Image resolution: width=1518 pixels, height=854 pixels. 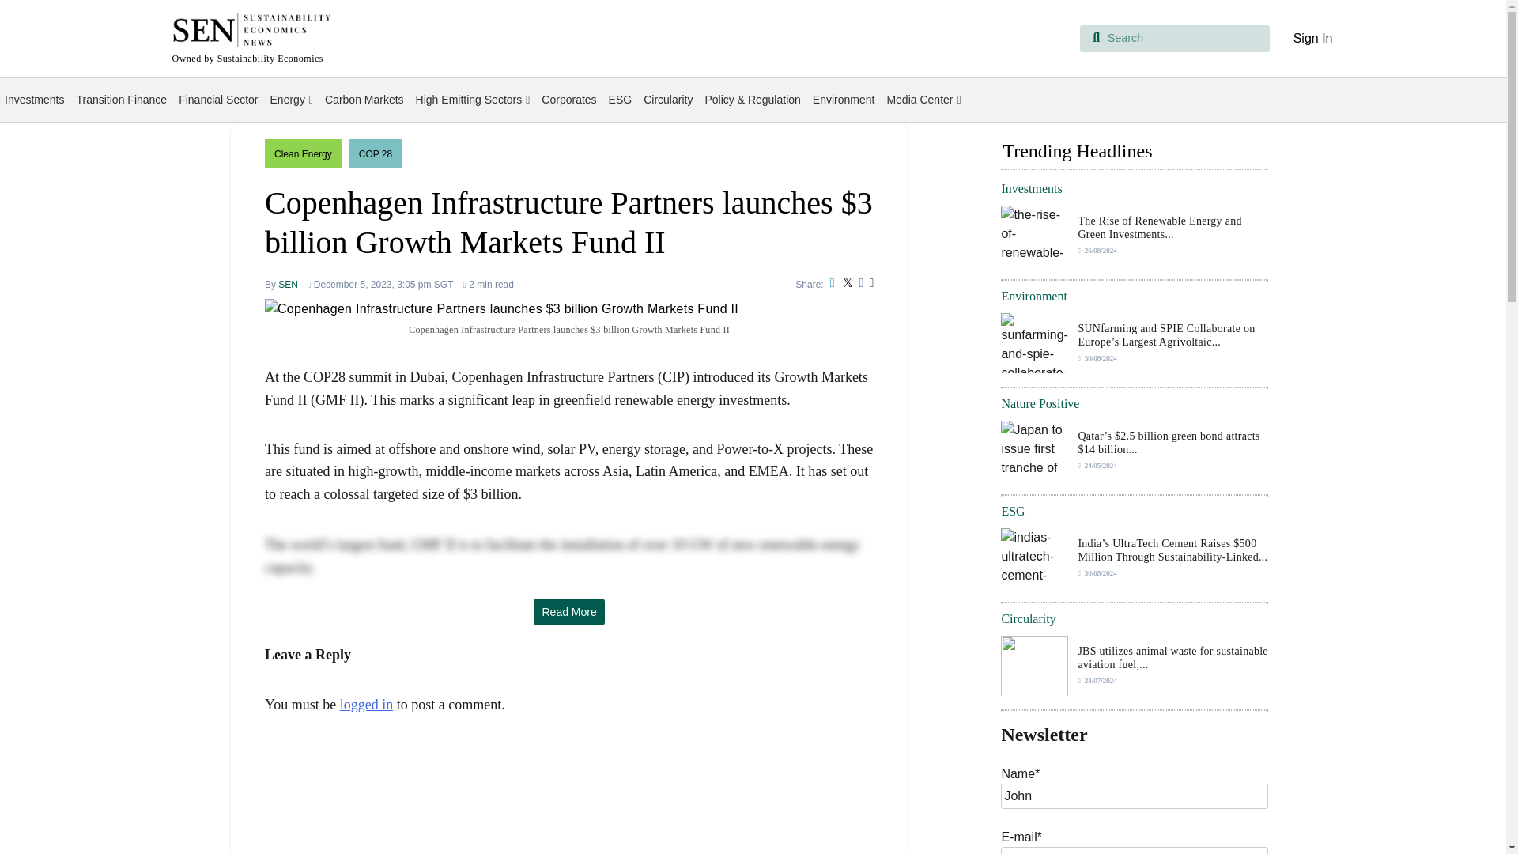 I want to click on Investments, so click(x=34, y=100).